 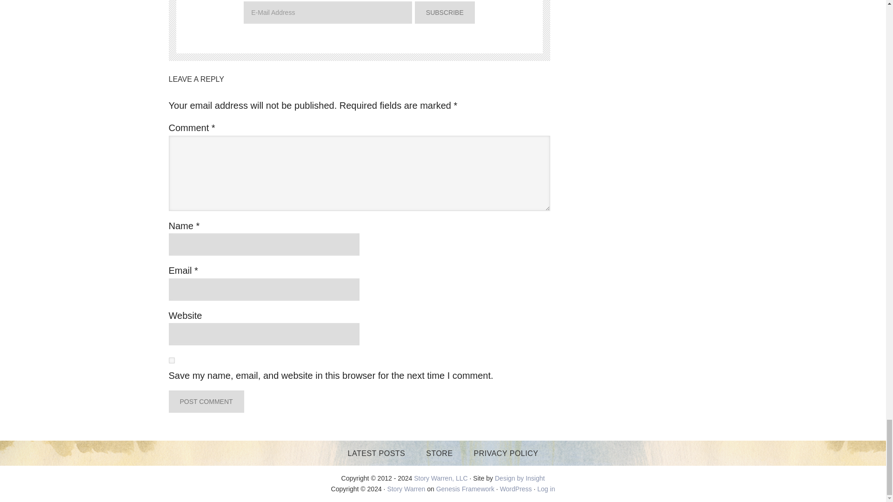 What do you see at coordinates (171, 360) in the screenshot?
I see `yes` at bounding box center [171, 360].